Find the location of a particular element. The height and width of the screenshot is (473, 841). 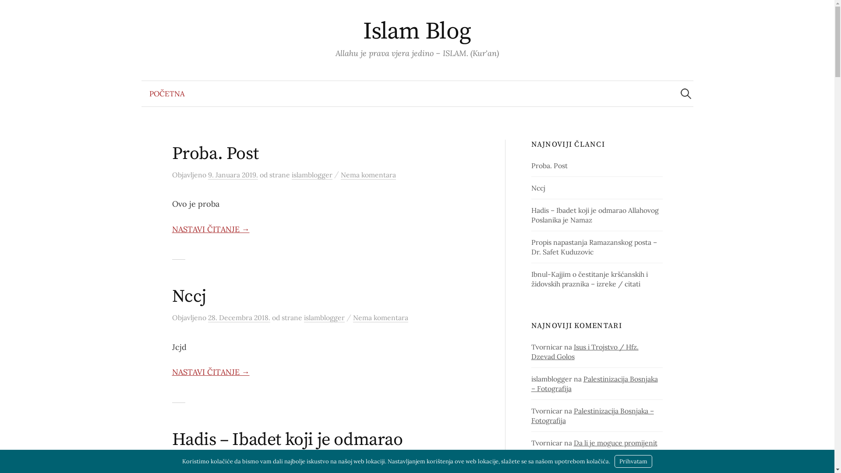

Islam Blog is located at coordinates (417, 32).